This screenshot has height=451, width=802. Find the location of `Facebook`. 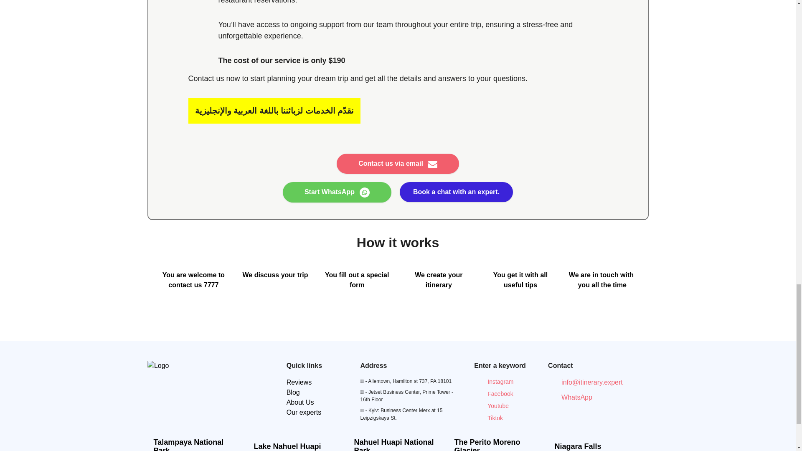

Facebook is located at coordinates (493, 394).